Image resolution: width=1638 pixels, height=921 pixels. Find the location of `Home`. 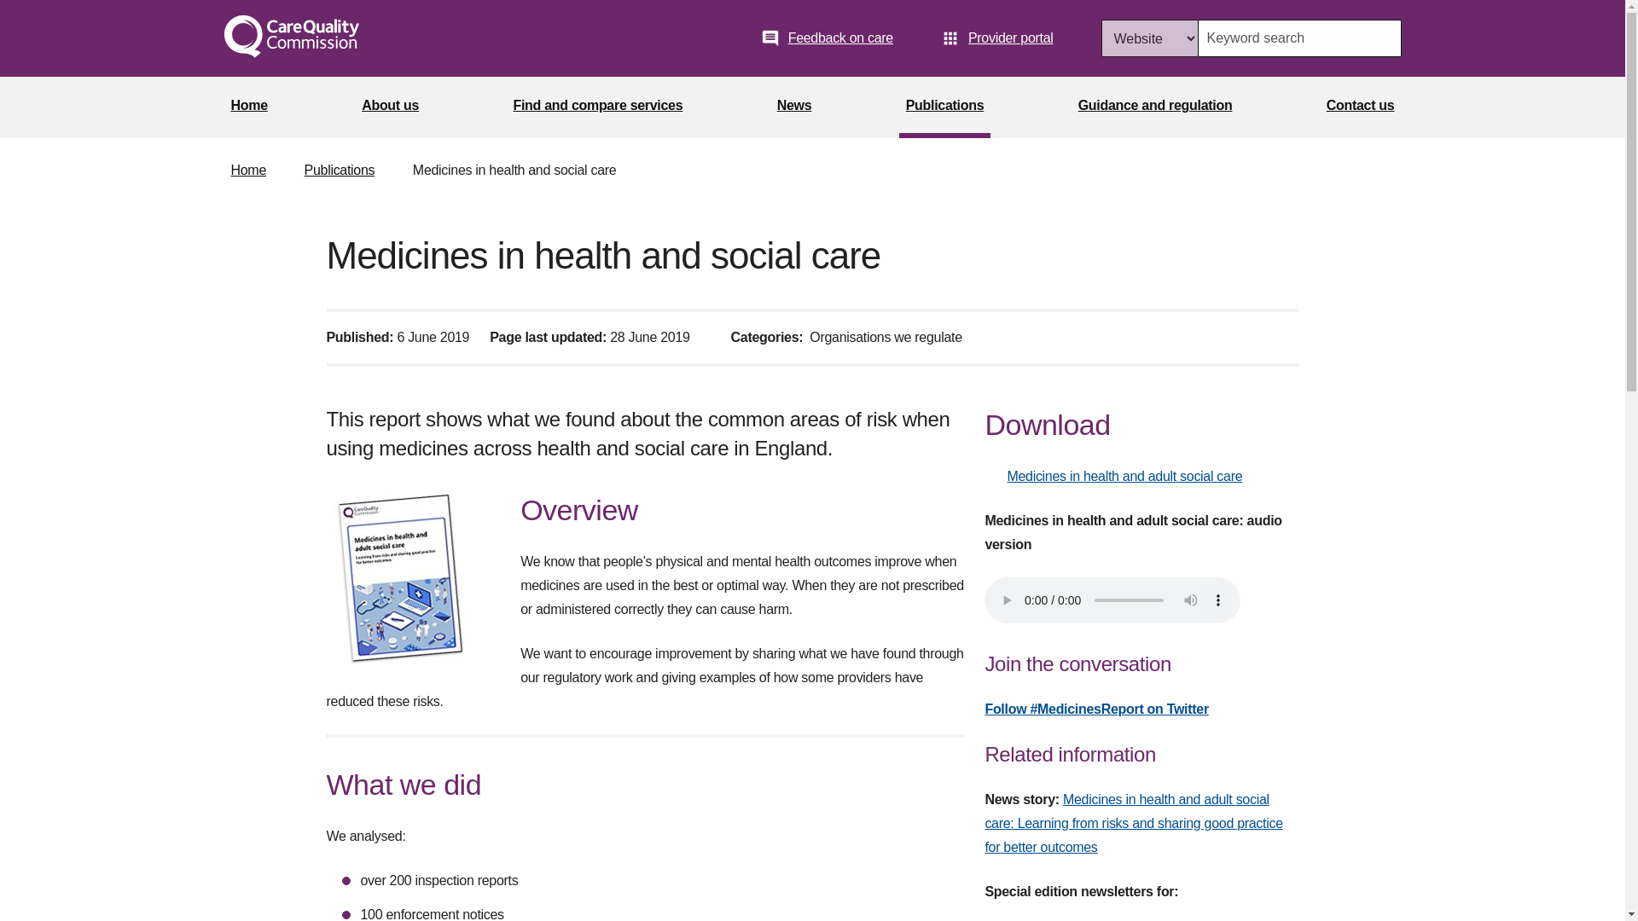

Home is located at coordinates (247, 107).